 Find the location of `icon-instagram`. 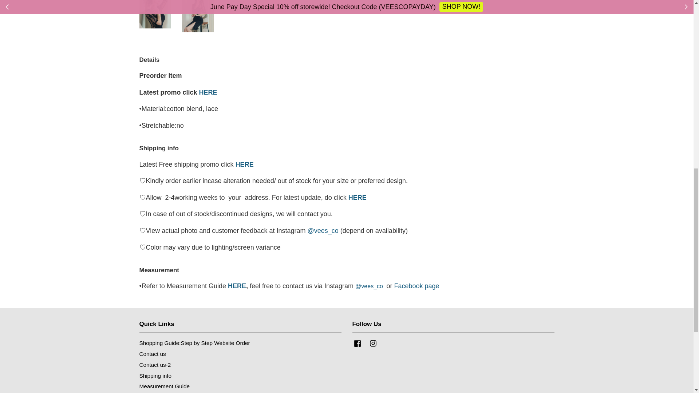

icon-instagram is located at coordinates (373, 343).